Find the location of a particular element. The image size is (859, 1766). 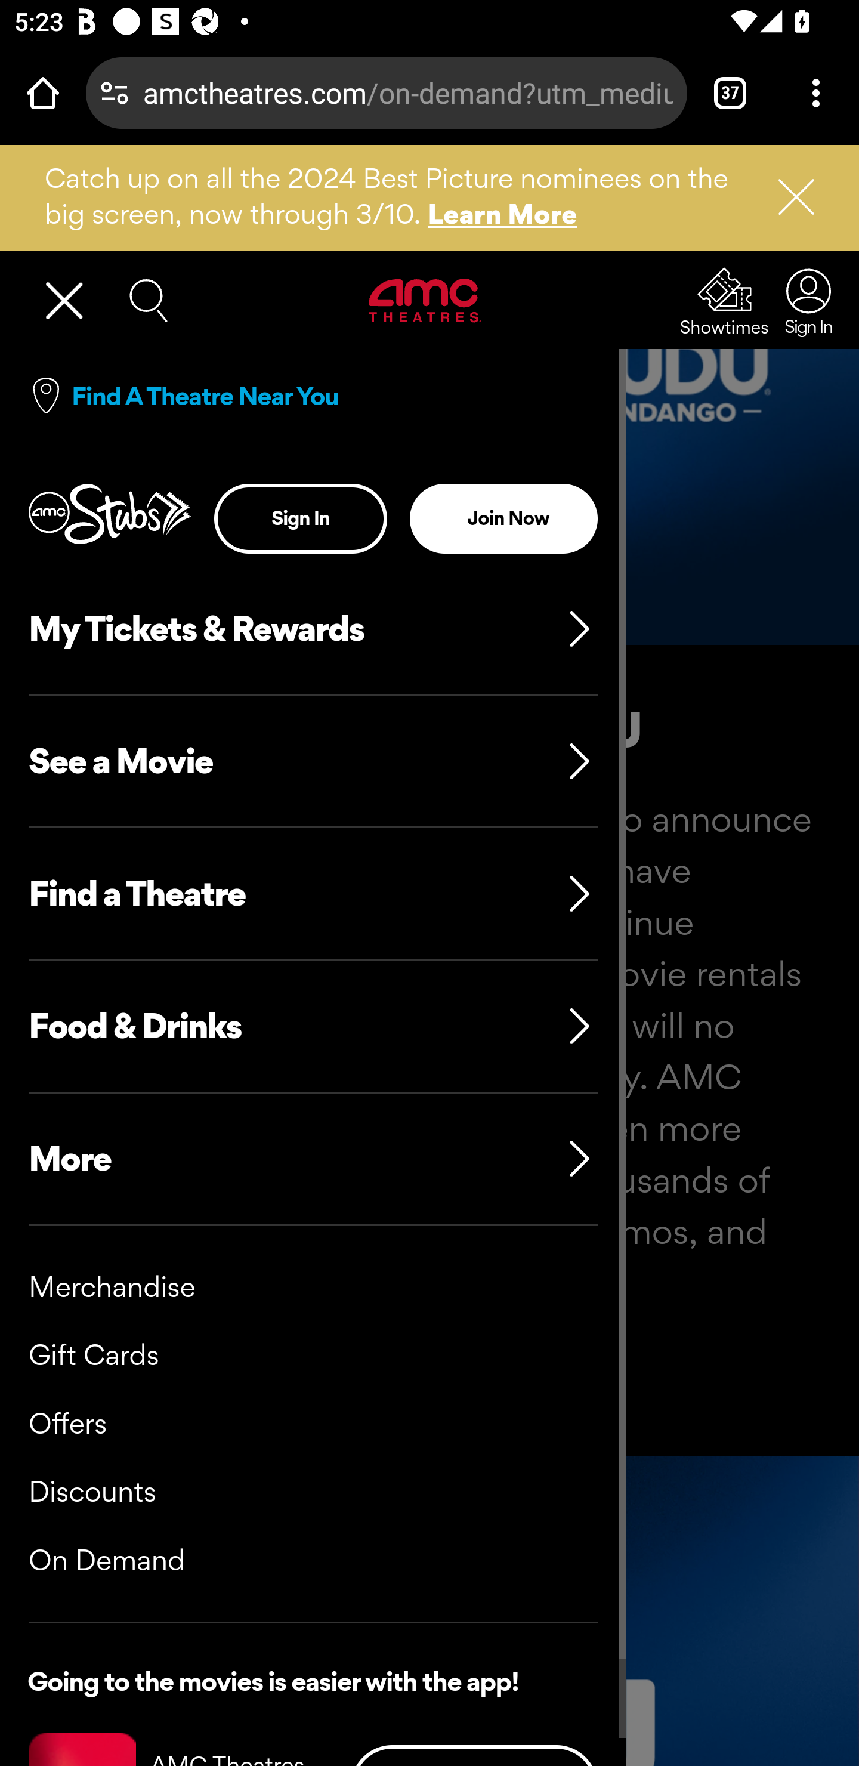

Sign In is located at coordinates (803, 302).